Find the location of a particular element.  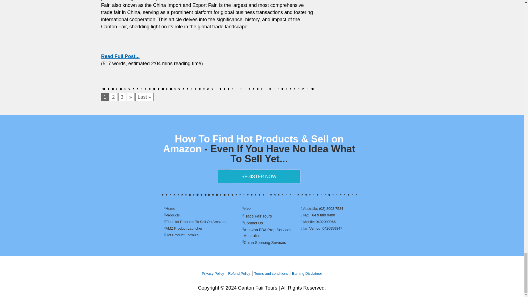

Register Now is located at coordinates (259, 176).